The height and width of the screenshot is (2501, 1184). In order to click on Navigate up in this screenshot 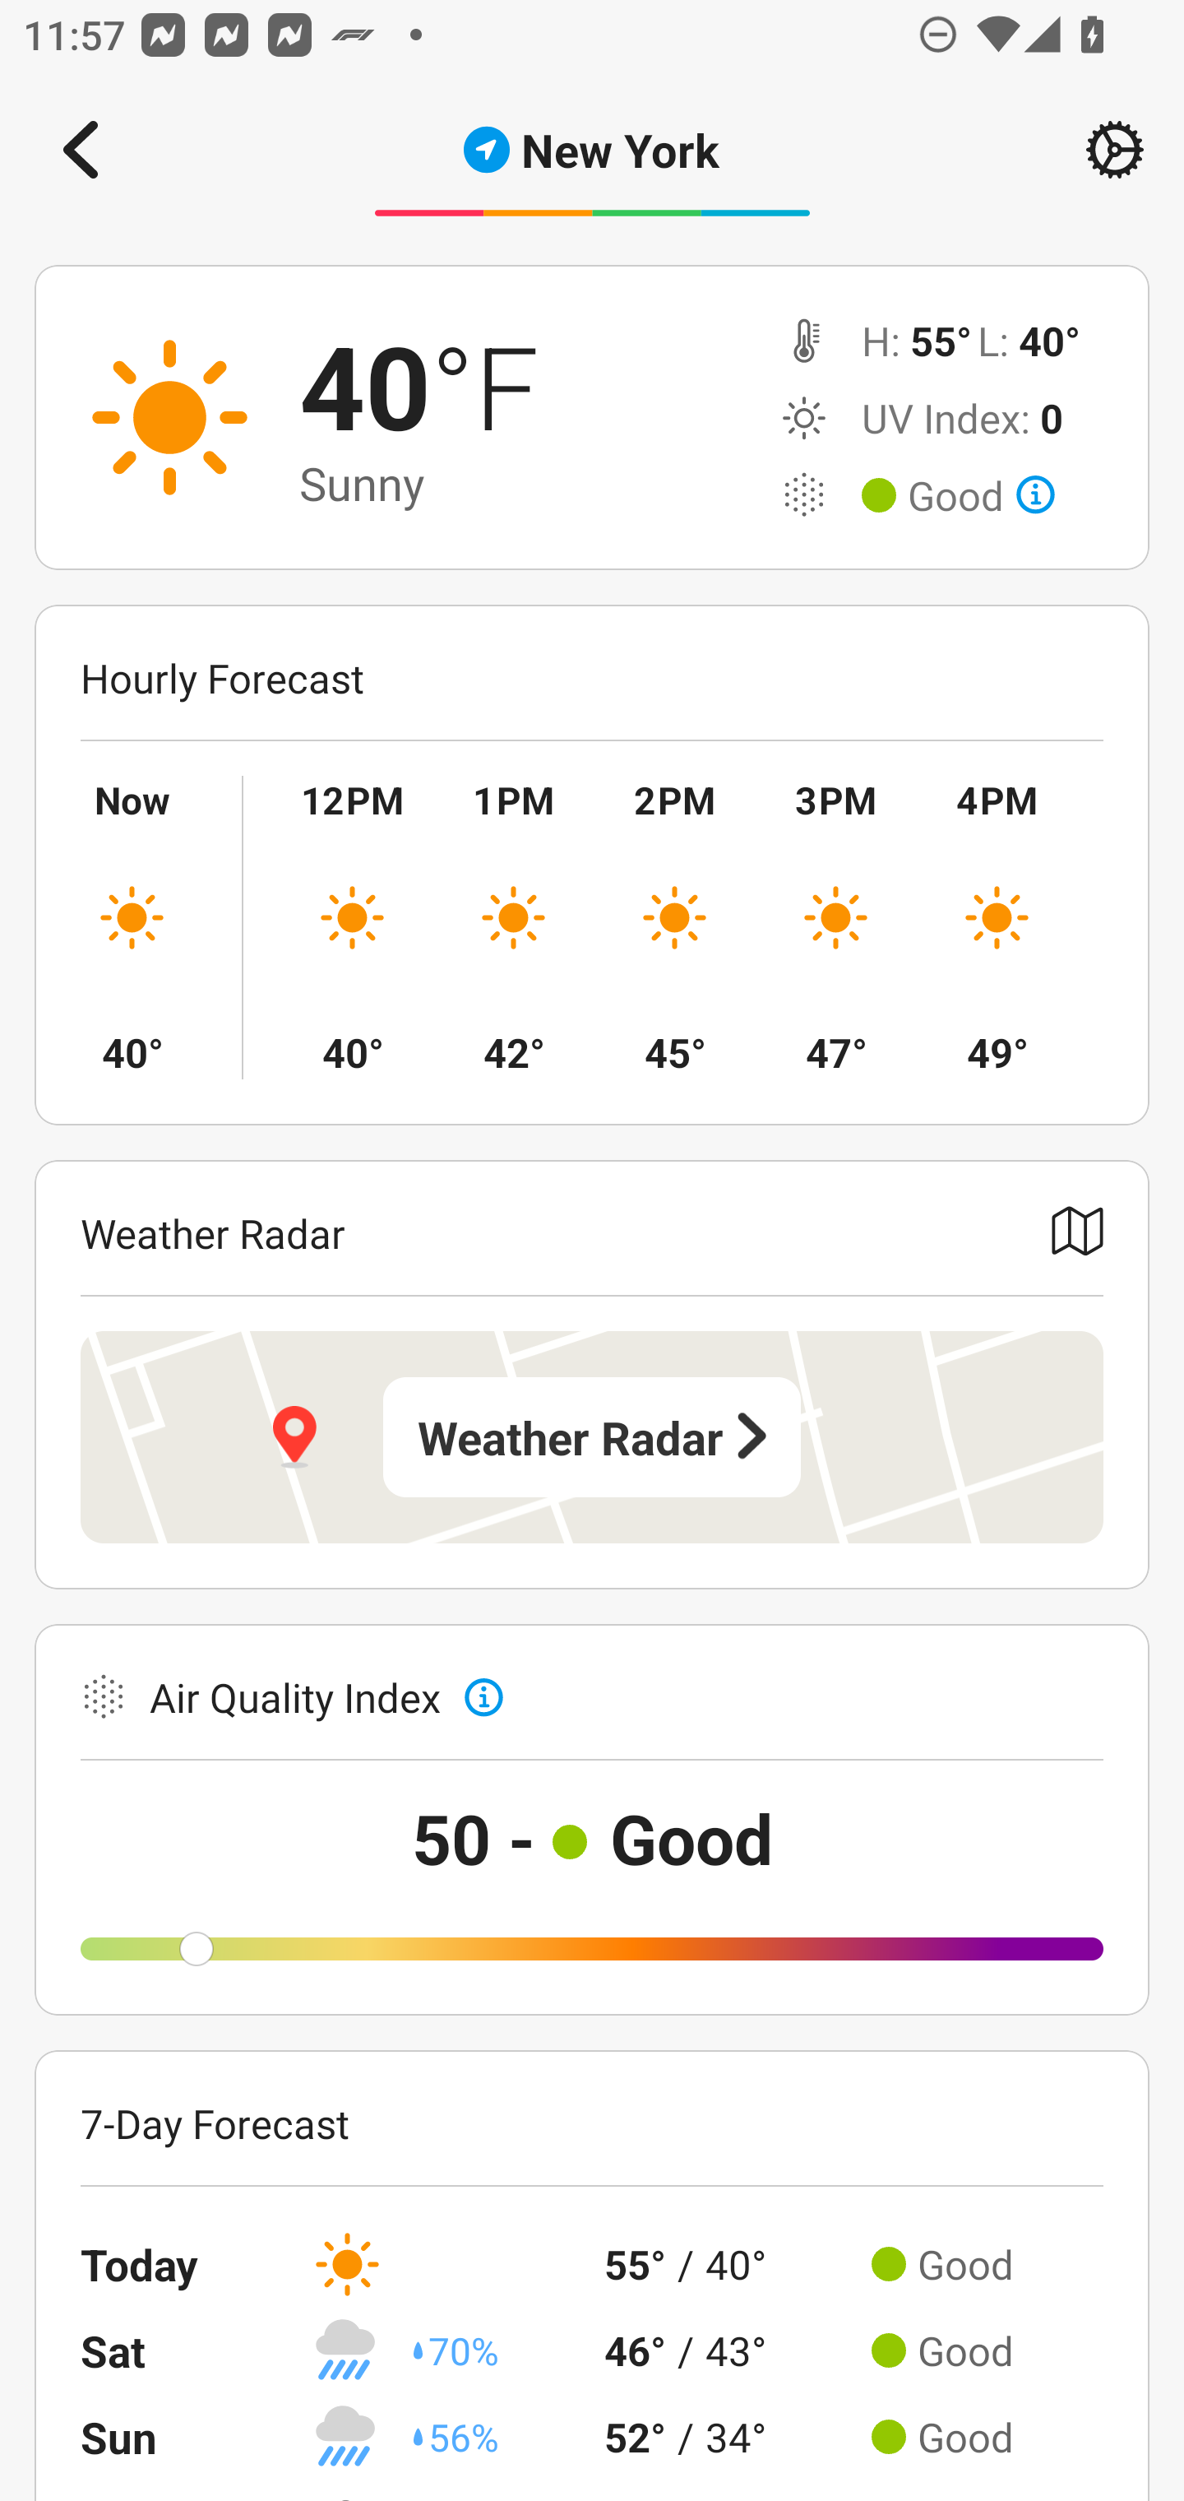, I will do `click(81, 150)`.